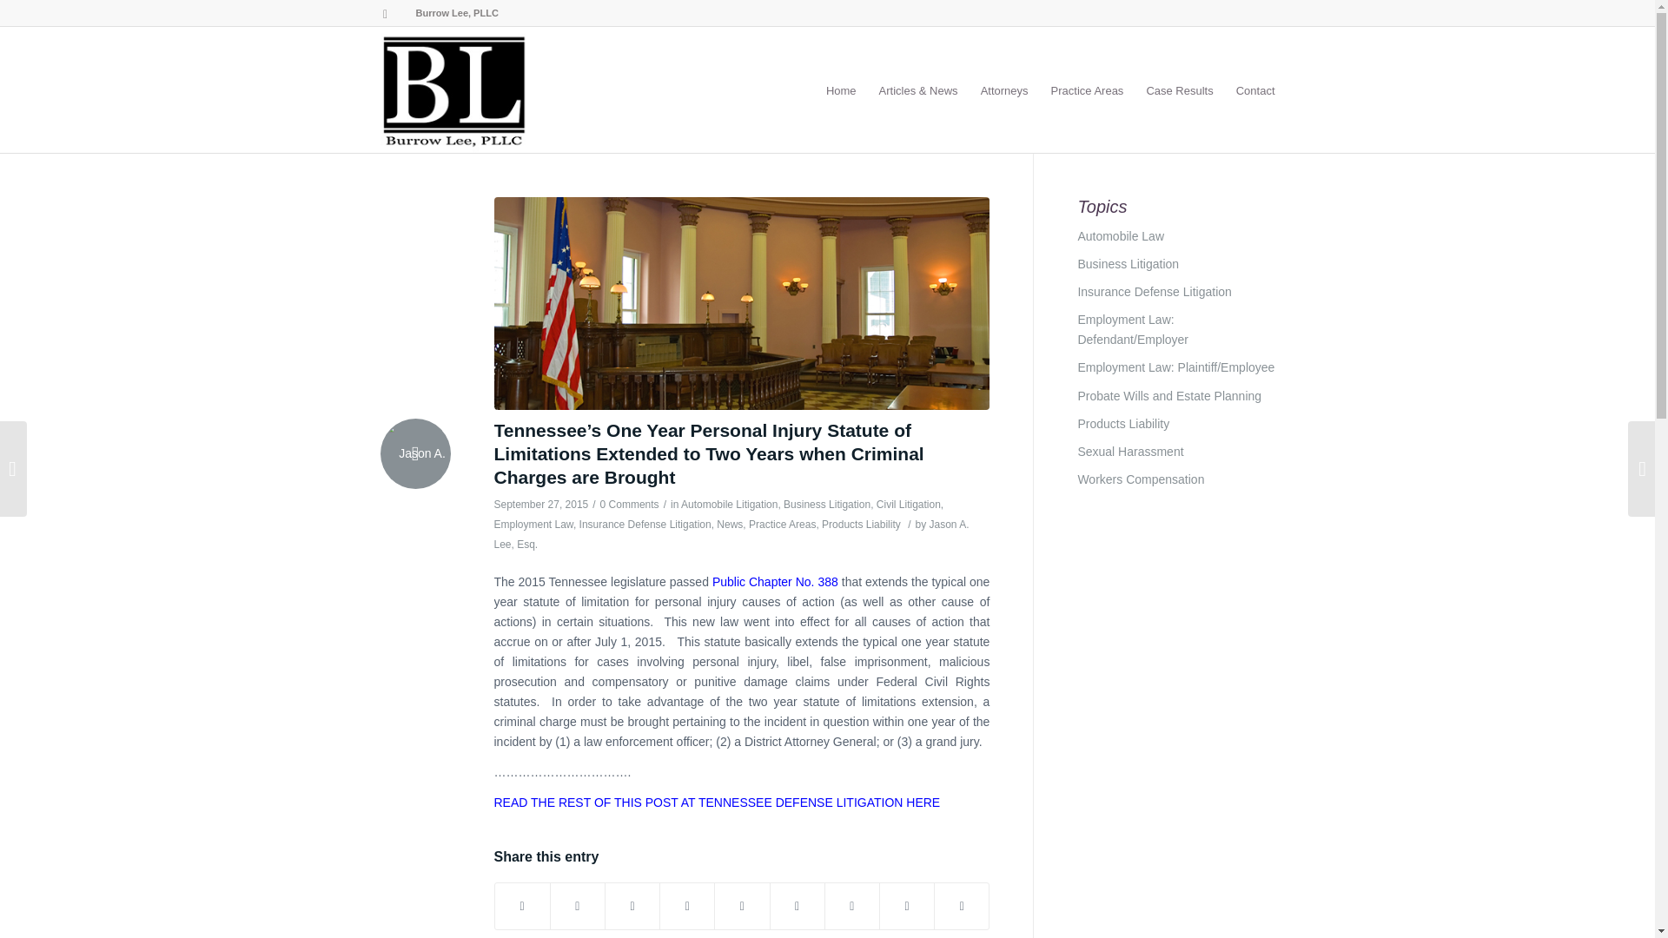 The height and width of the screenshot is (938, 1668). Describe the element at coordinates (1088, 90) in the screenshot. I see `Practice Areas` at that location.